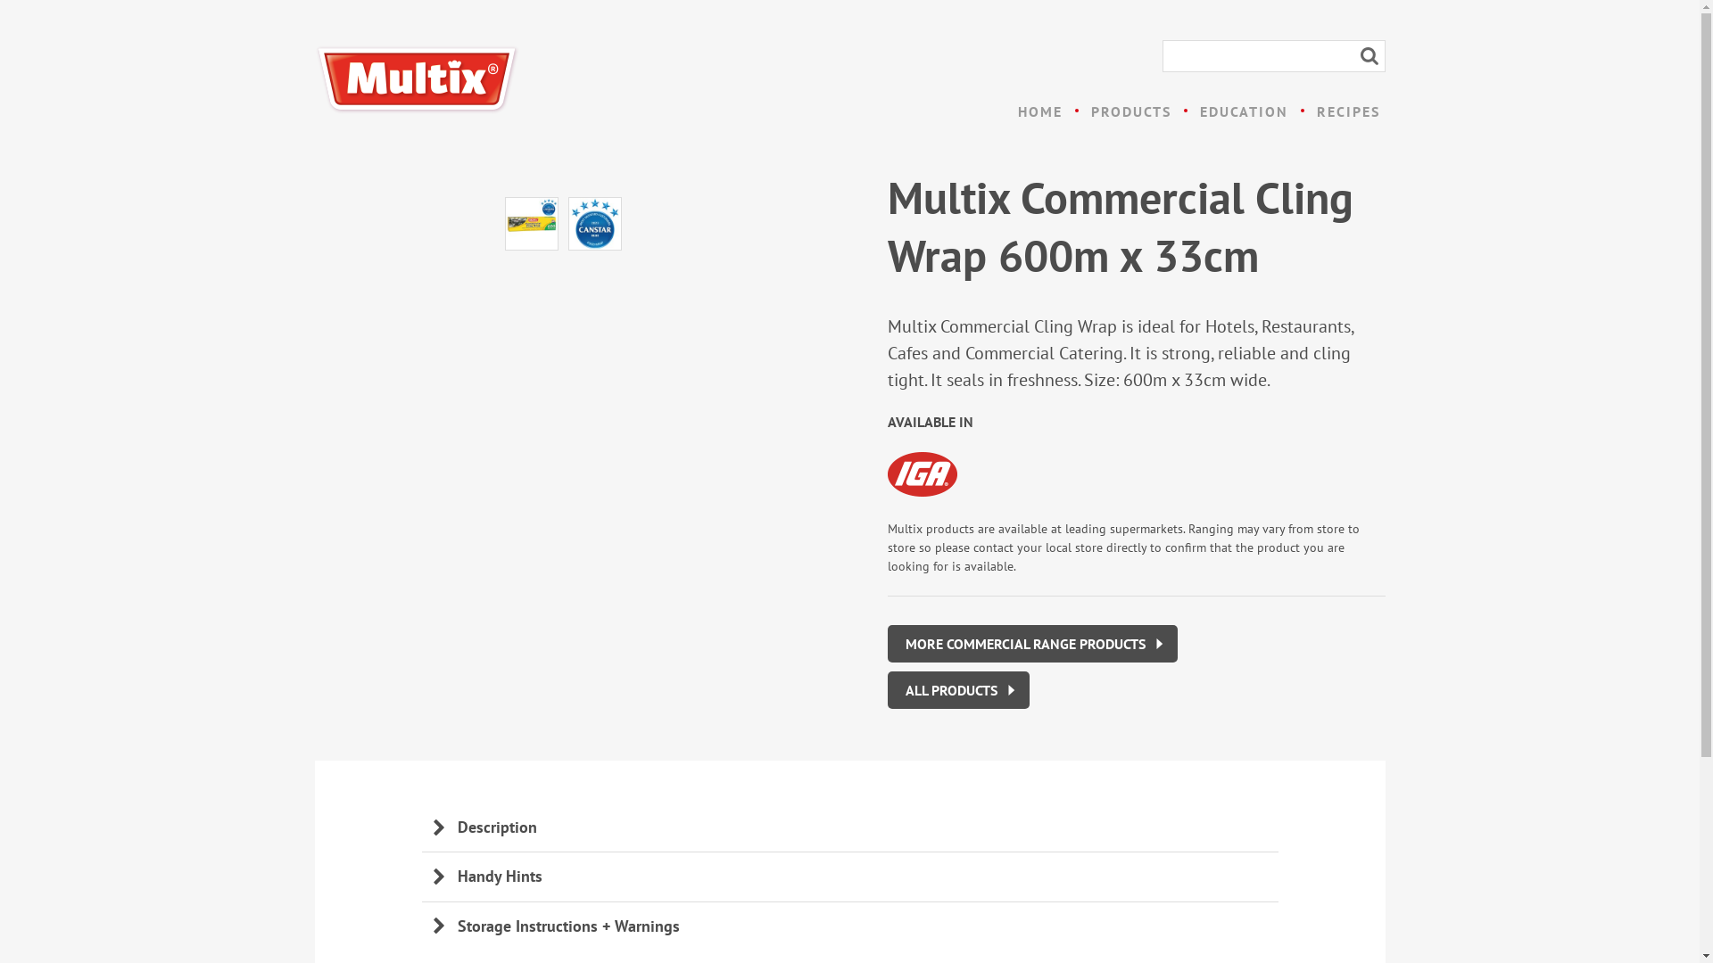 The width and height of the screenshot is (1713, 963). Describe the element at coordinates (1349, 111) in the screenshot. I see `RECIPES` at that location.